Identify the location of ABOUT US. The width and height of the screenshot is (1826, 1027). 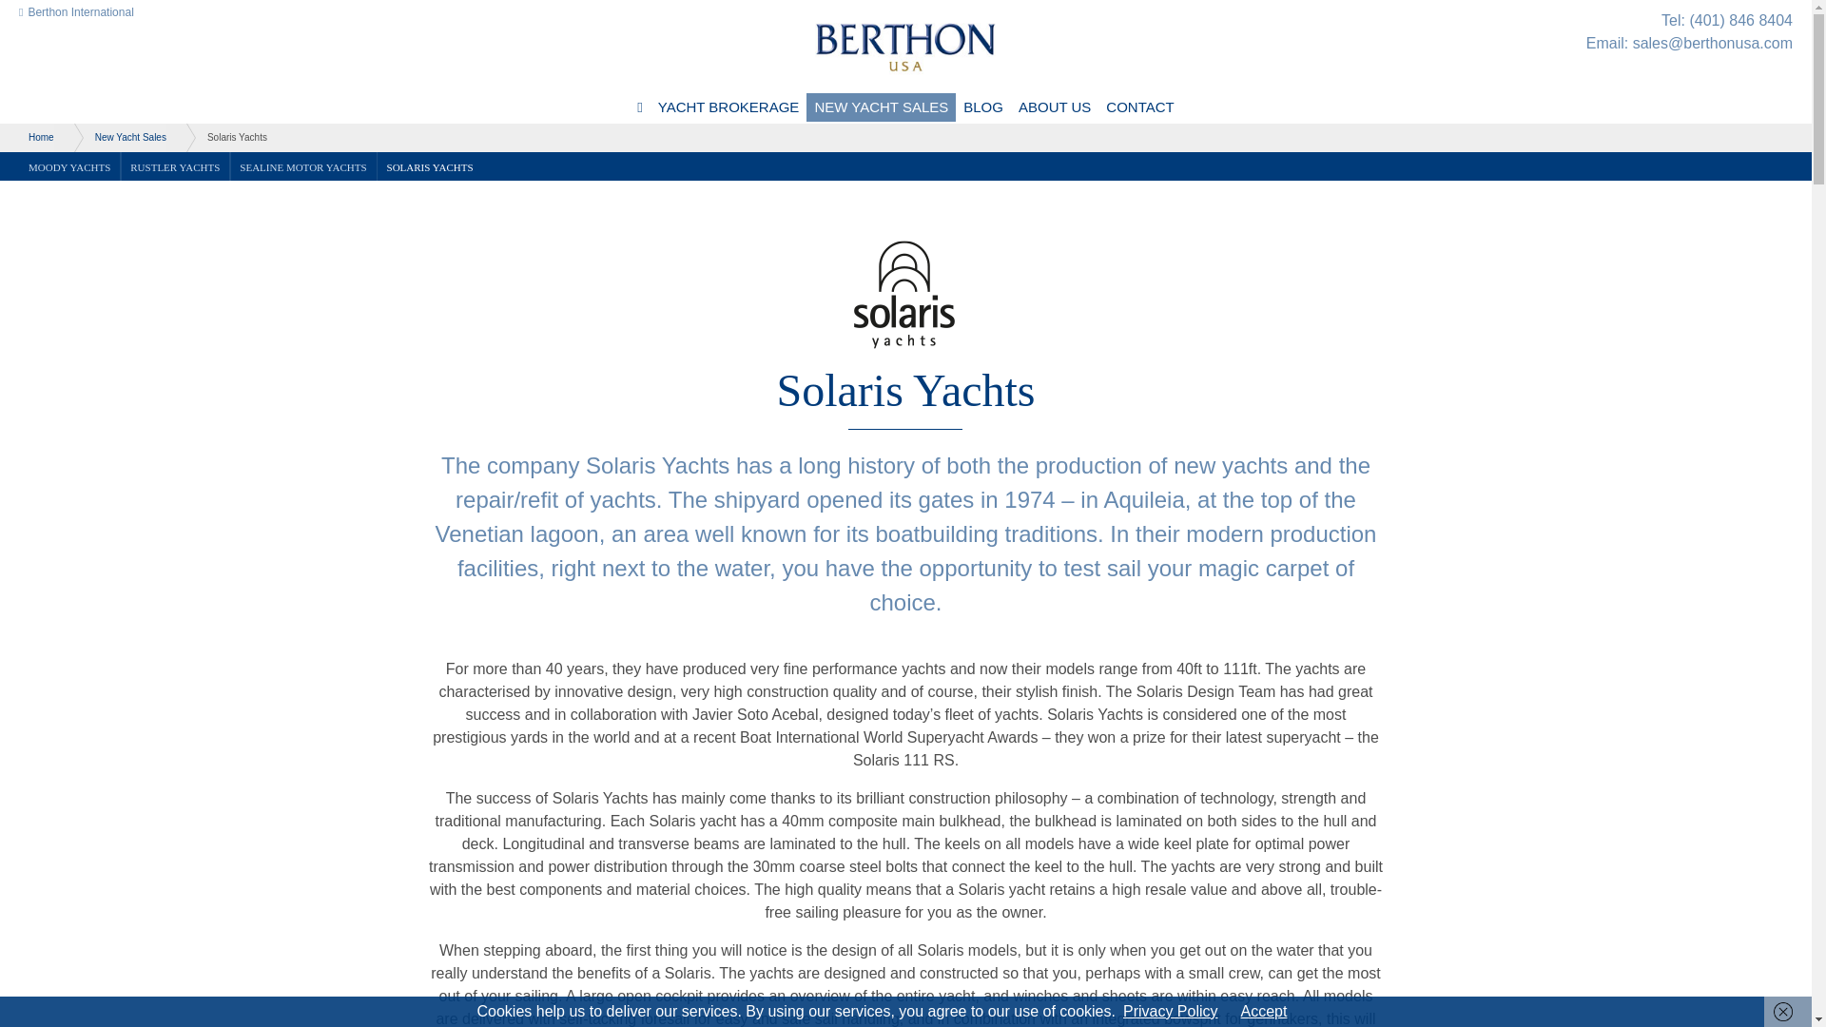
(1055, 107).